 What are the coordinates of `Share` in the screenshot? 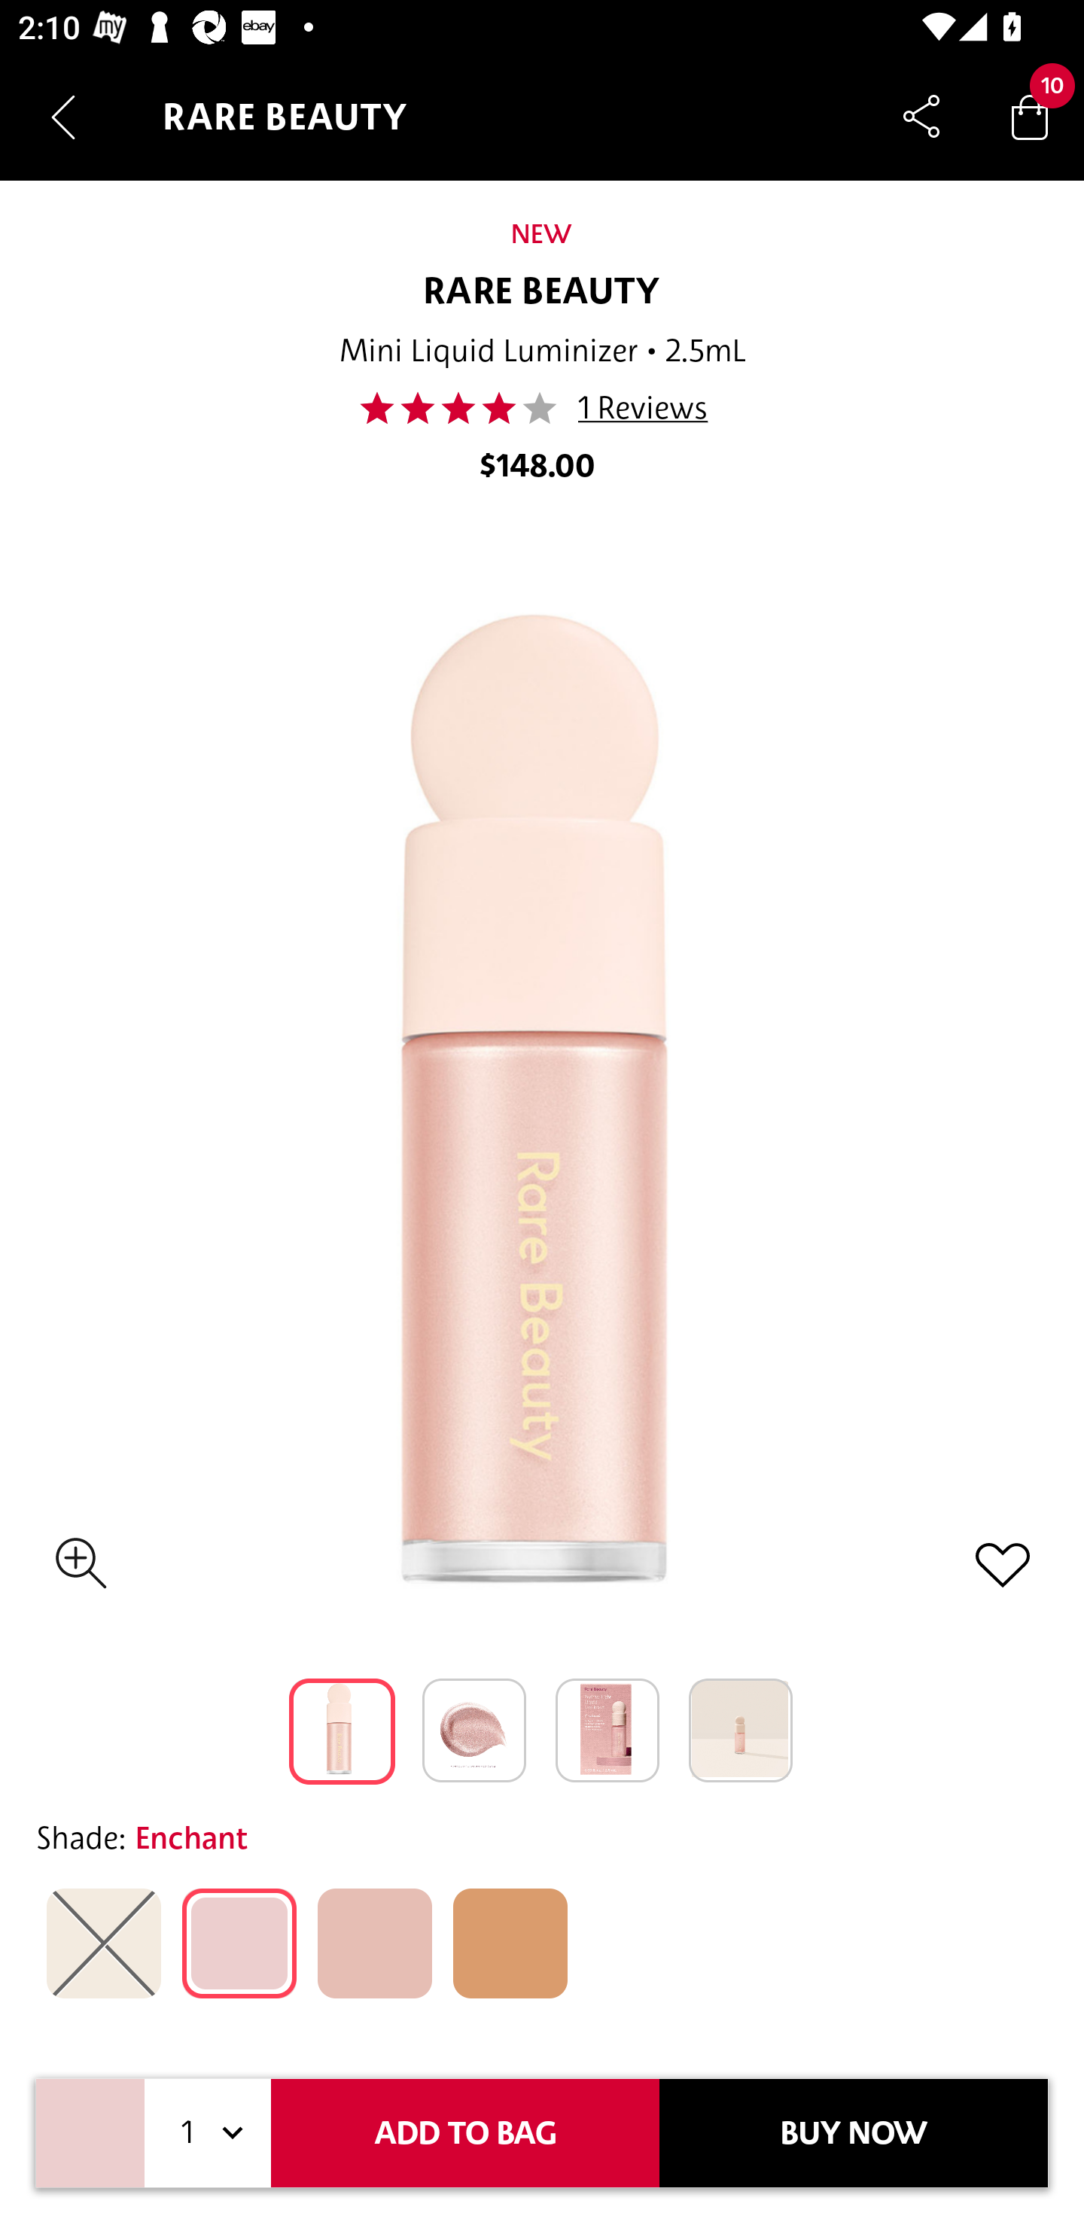 It's located at (921, 116).